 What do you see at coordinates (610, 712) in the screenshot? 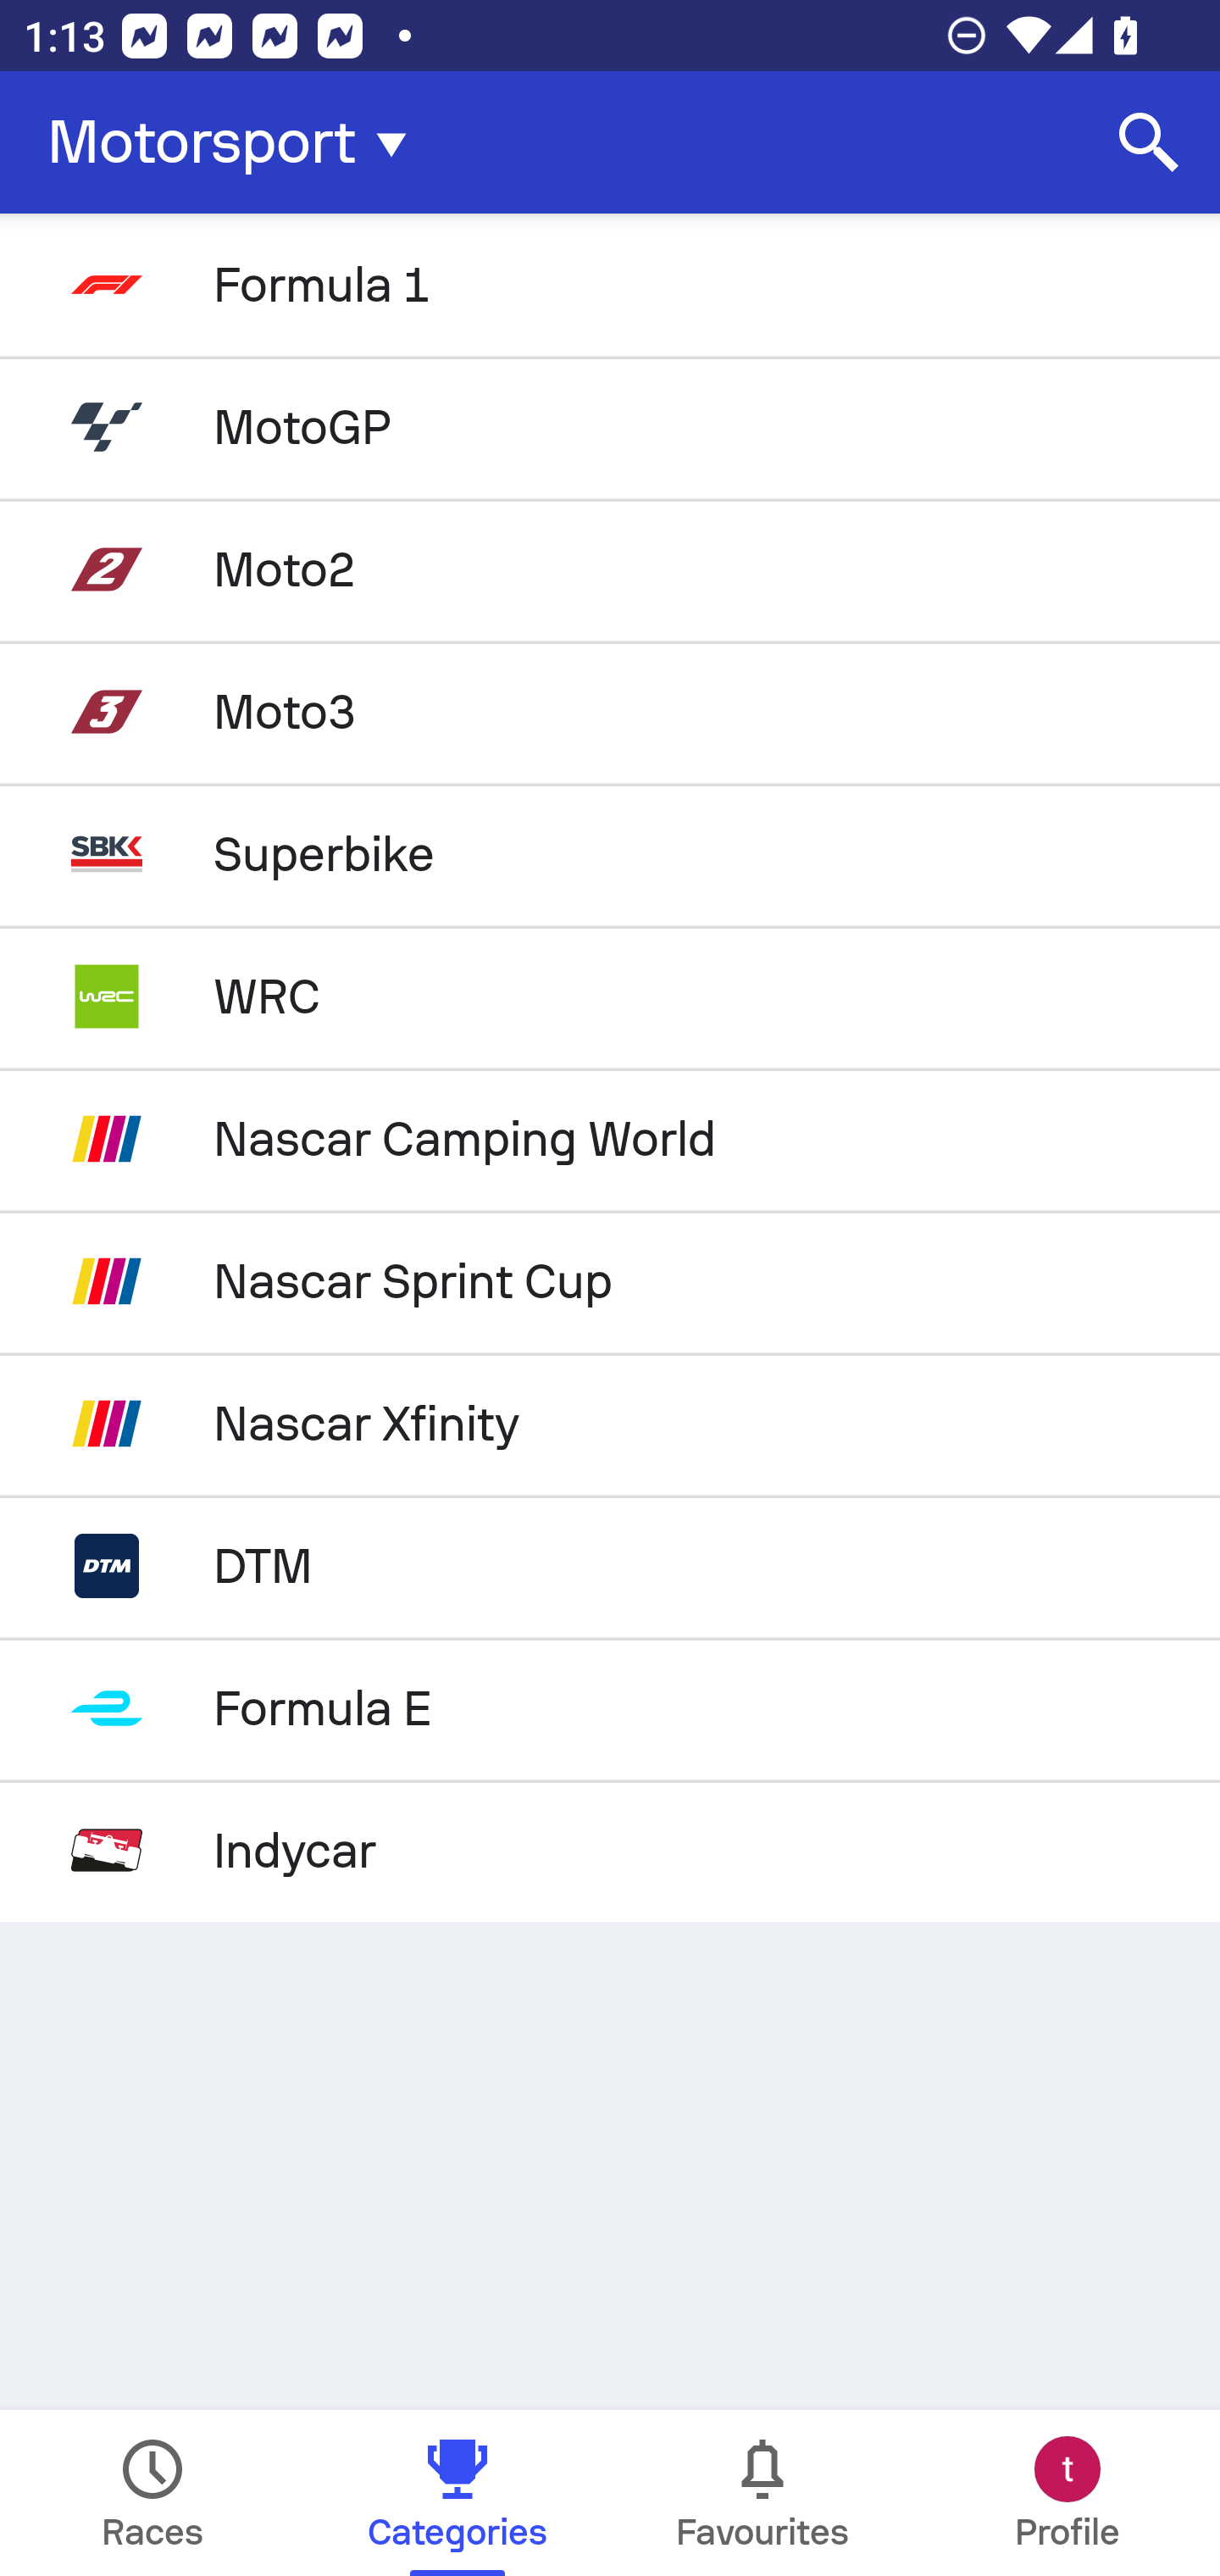
I see `Moto3` at bounding box center [610, 712].